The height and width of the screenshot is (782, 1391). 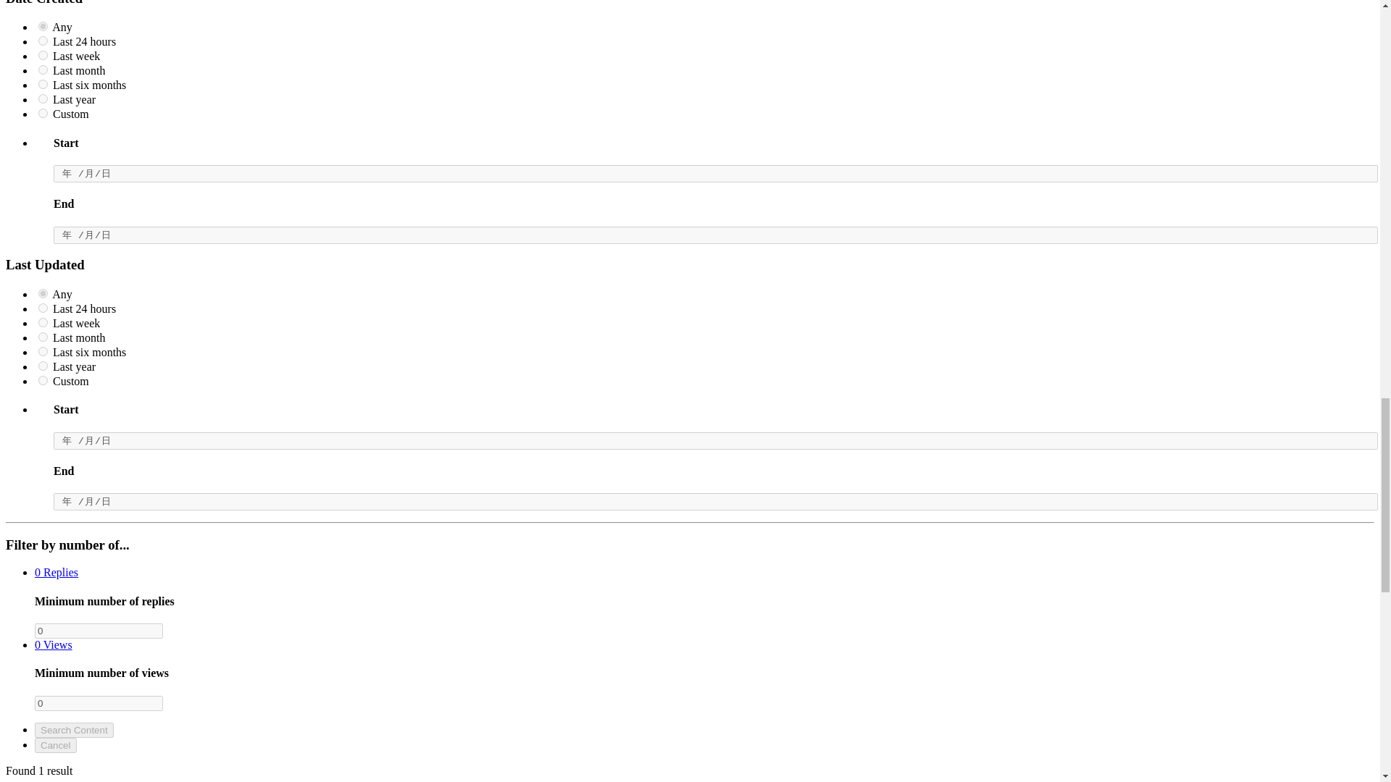 What do you see at coordinates (43, 98) in the screenshot?
I see `year` at bounding box center [43, 98].